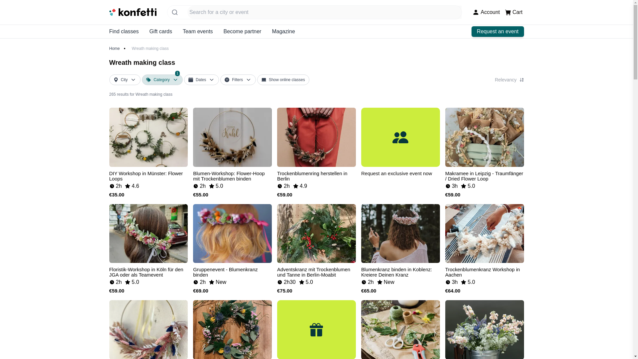 This screenshot has width=638, height=359. Describe the element at coordinates (114, 49) in the screenshot. I see `Gruppenevent - Blumenkranz binden` at that location.